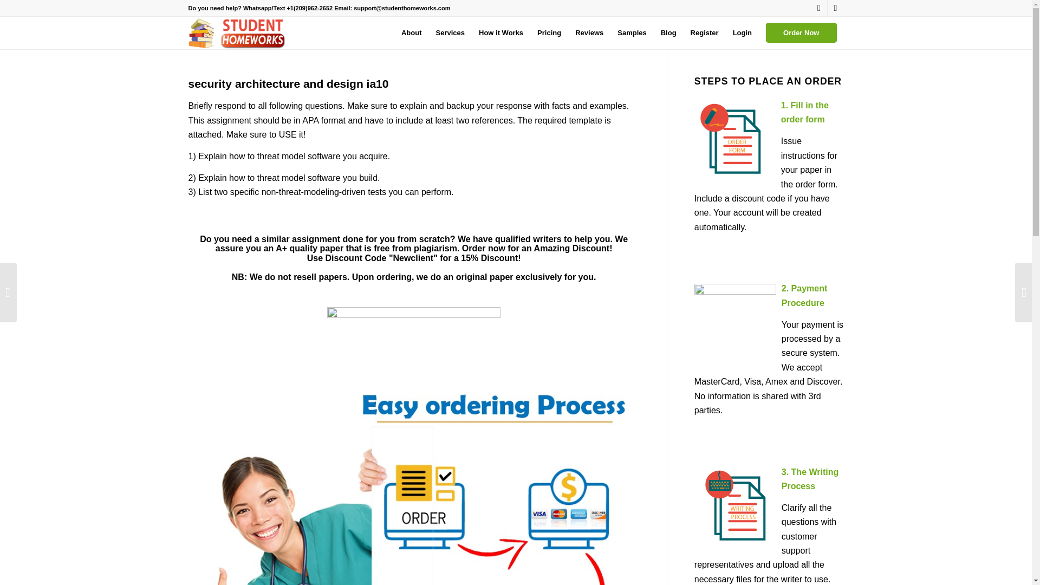 The image size is (1040, 585). What do you see at coordinates (704, 32) in the screenshot?
I see `Register` at bounding box center [704, 32].